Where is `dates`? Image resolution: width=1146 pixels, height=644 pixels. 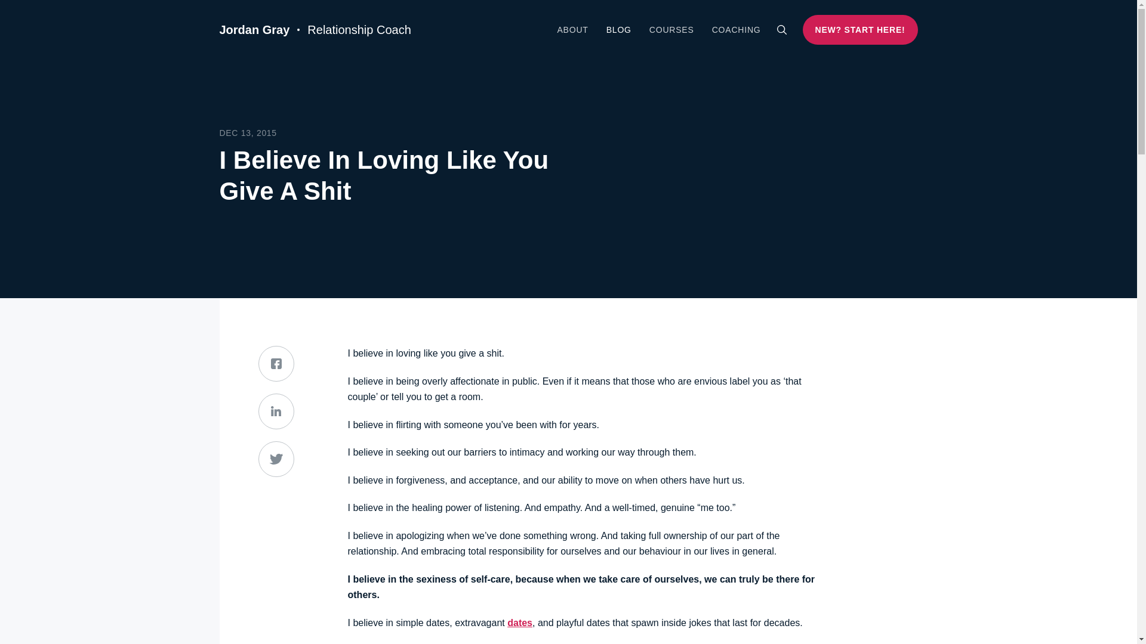
dates is located at coordinates (520, 623).